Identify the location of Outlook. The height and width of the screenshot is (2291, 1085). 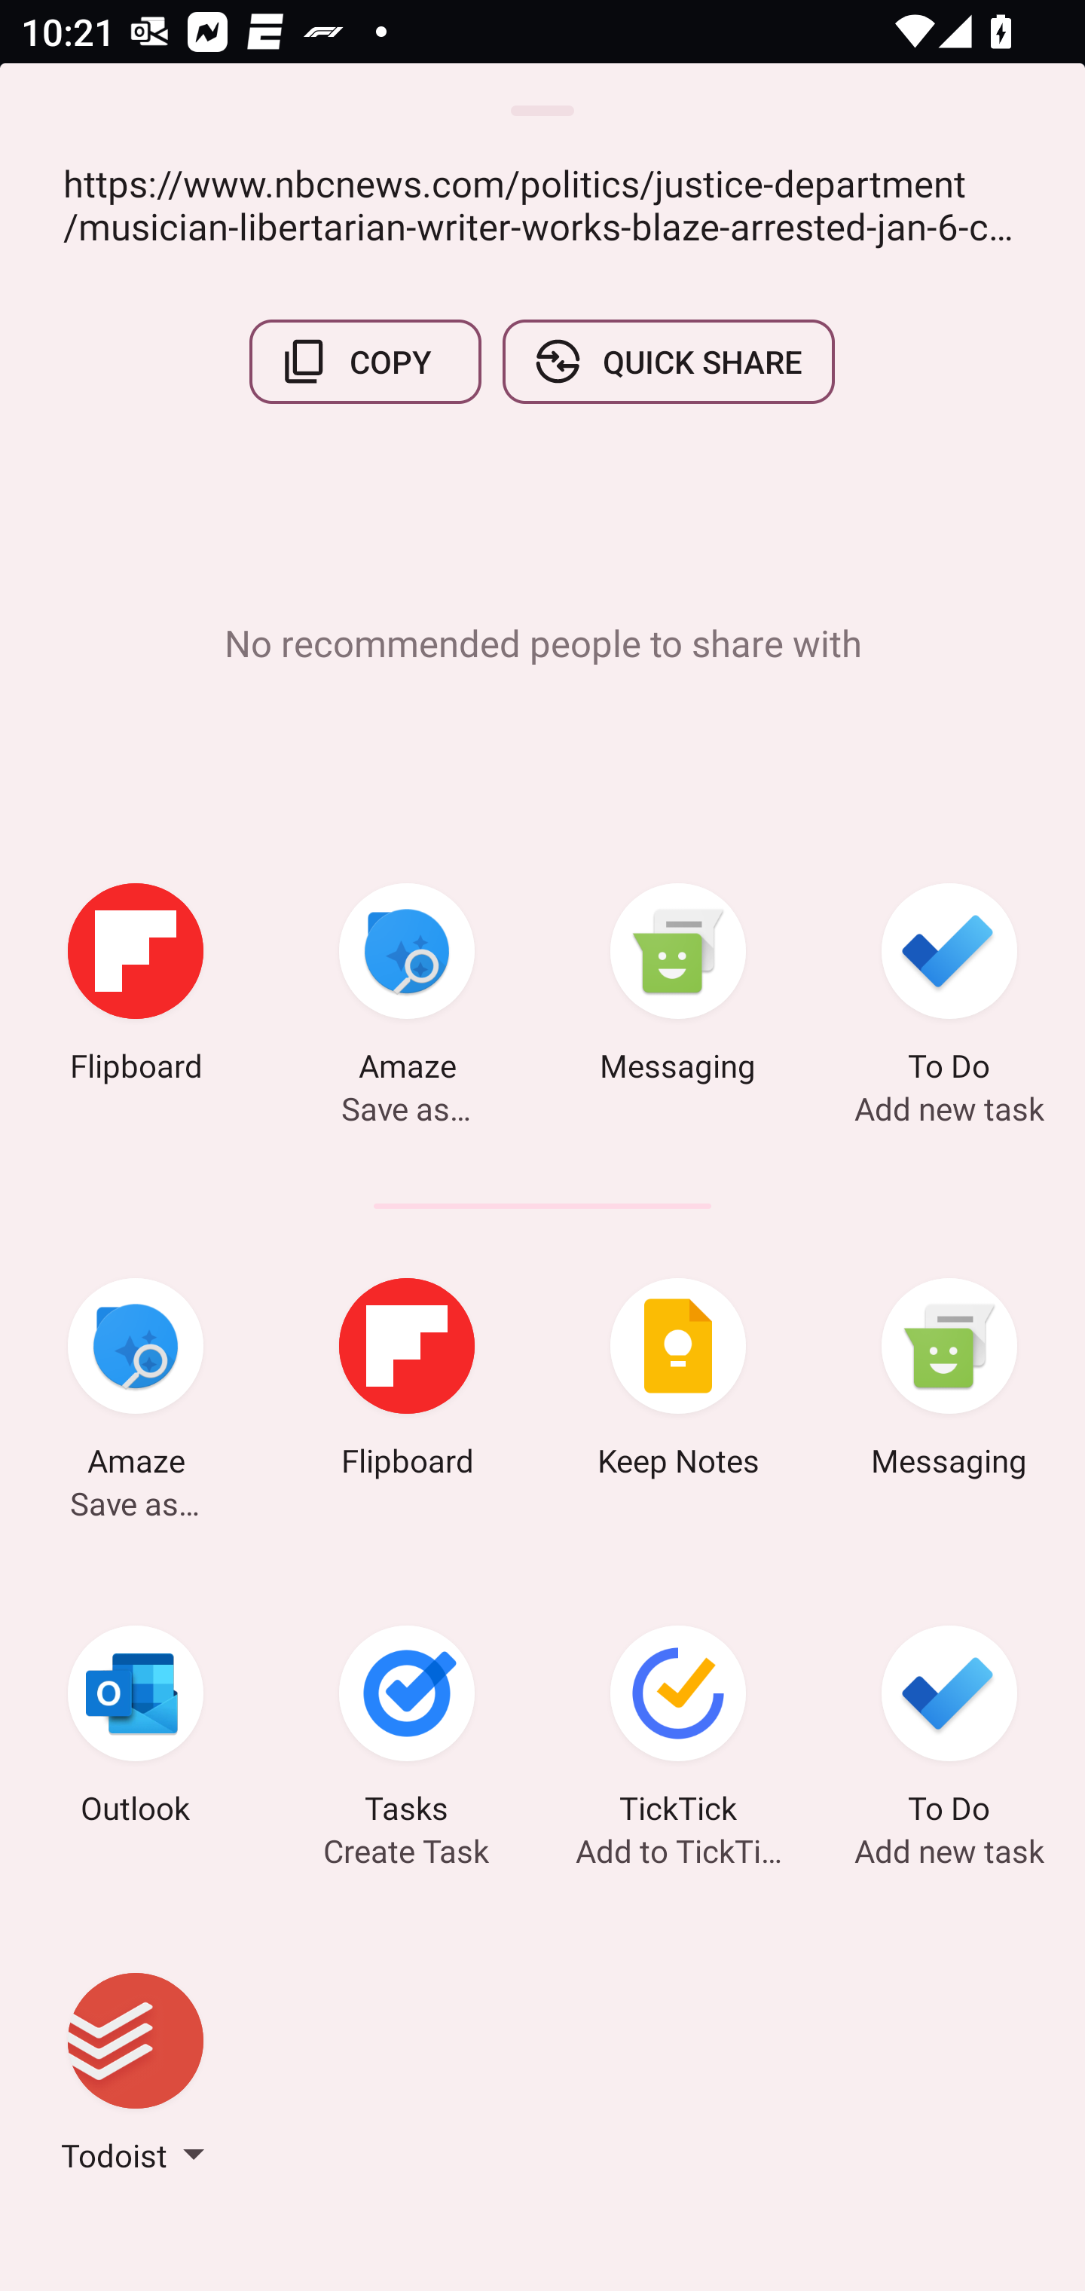
(136, 1730).